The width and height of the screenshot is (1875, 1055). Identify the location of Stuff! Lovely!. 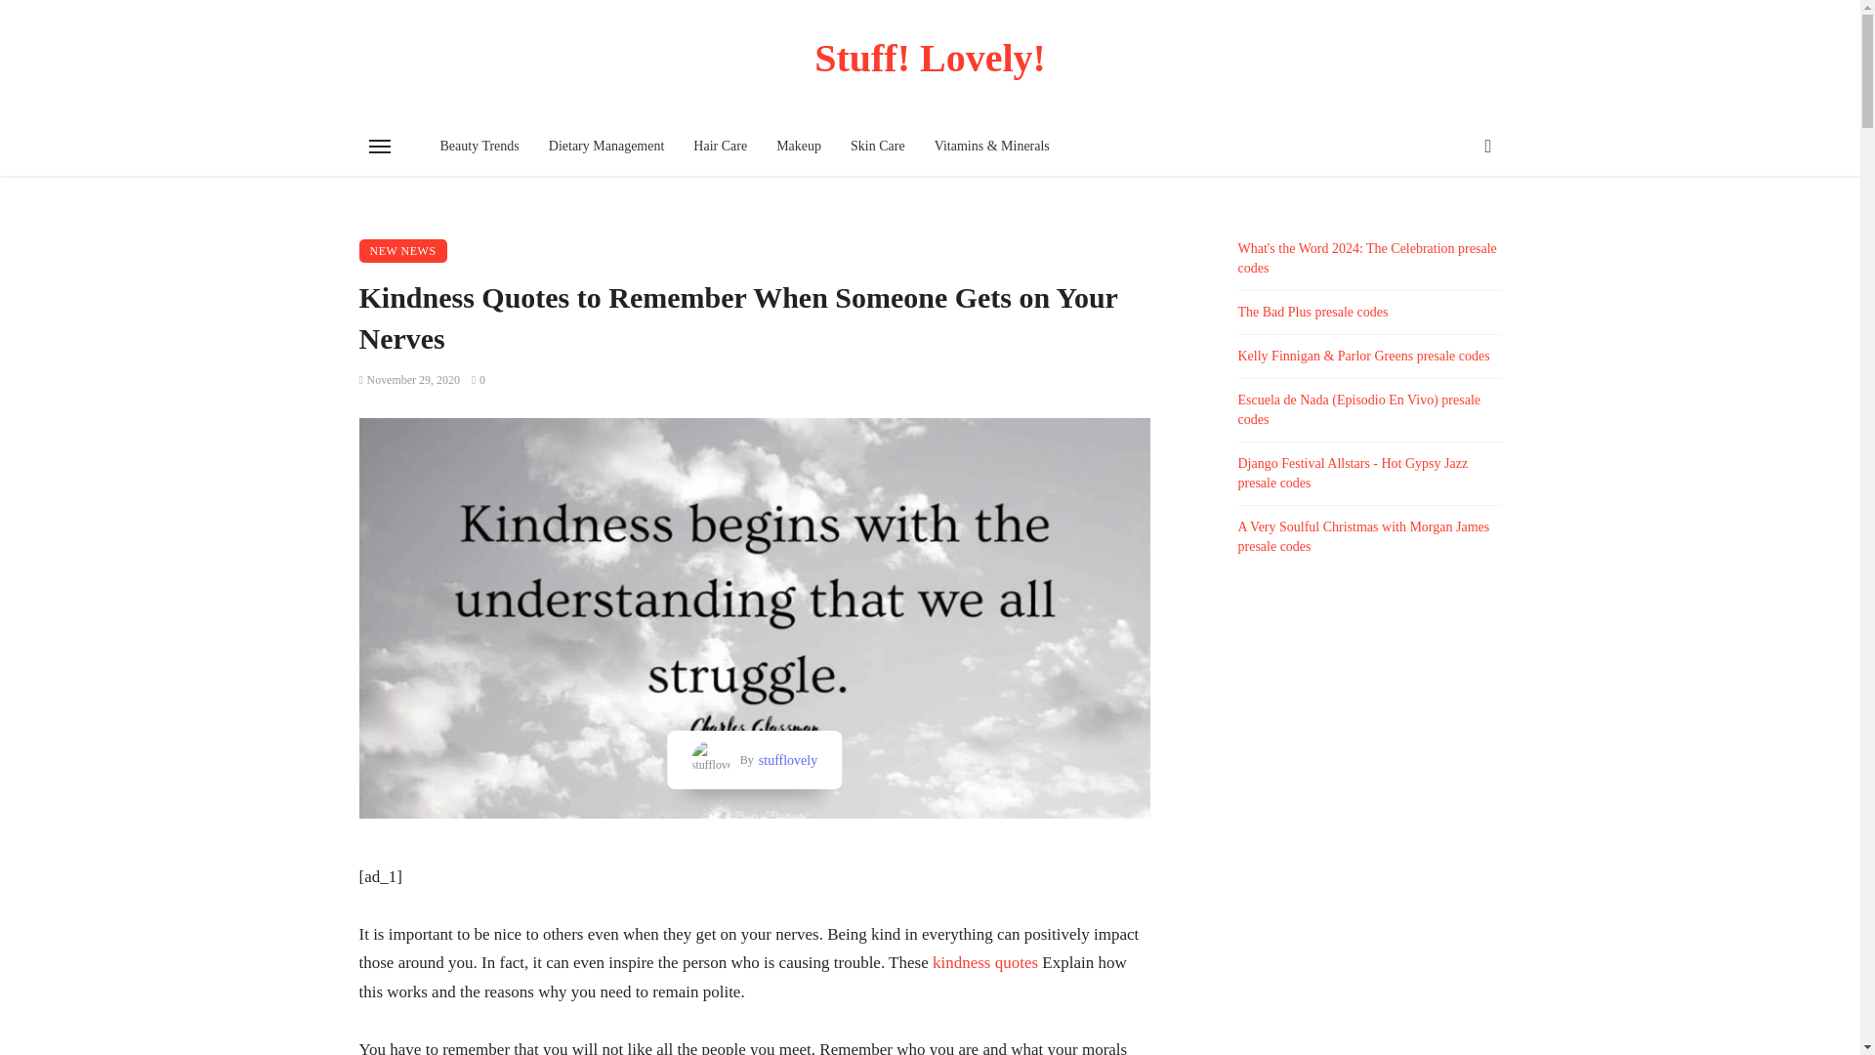
(931, 58).